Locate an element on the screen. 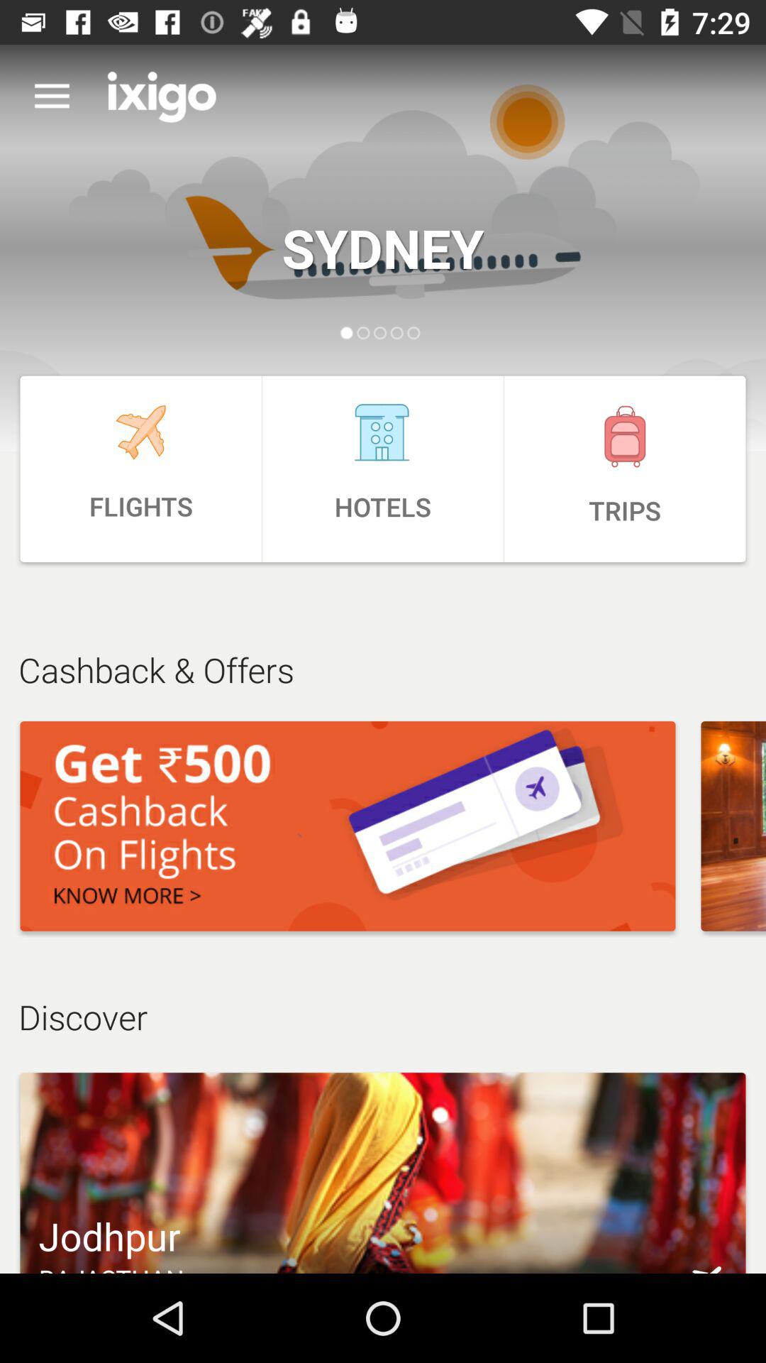 This screenshot has height=1363, width=766. turn off icon next to flights icon is located at coordinates (383, 469).